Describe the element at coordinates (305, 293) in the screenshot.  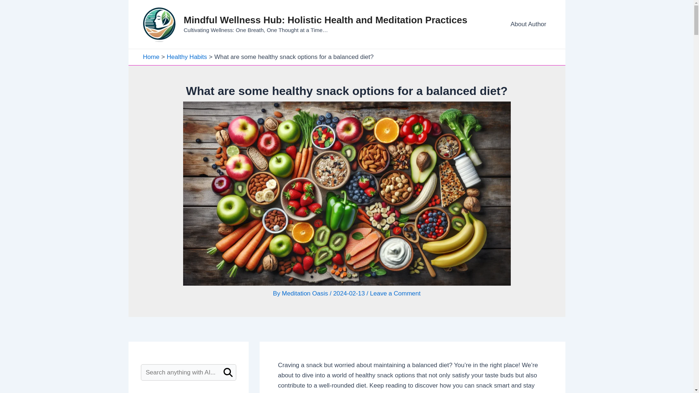
I see `Meditation Oasis` at that location.